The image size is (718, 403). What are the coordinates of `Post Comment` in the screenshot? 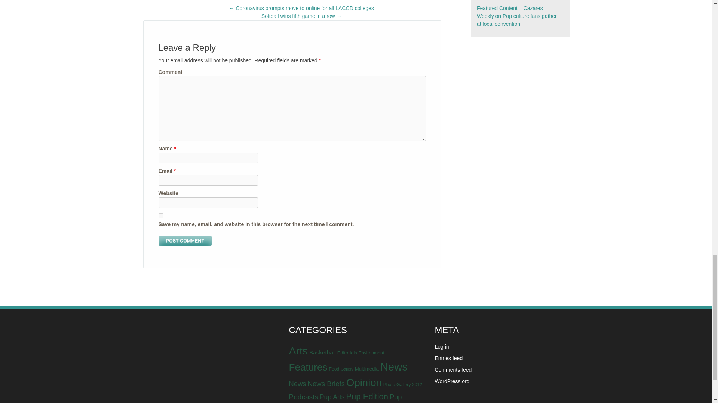 It's located at (185, 240).